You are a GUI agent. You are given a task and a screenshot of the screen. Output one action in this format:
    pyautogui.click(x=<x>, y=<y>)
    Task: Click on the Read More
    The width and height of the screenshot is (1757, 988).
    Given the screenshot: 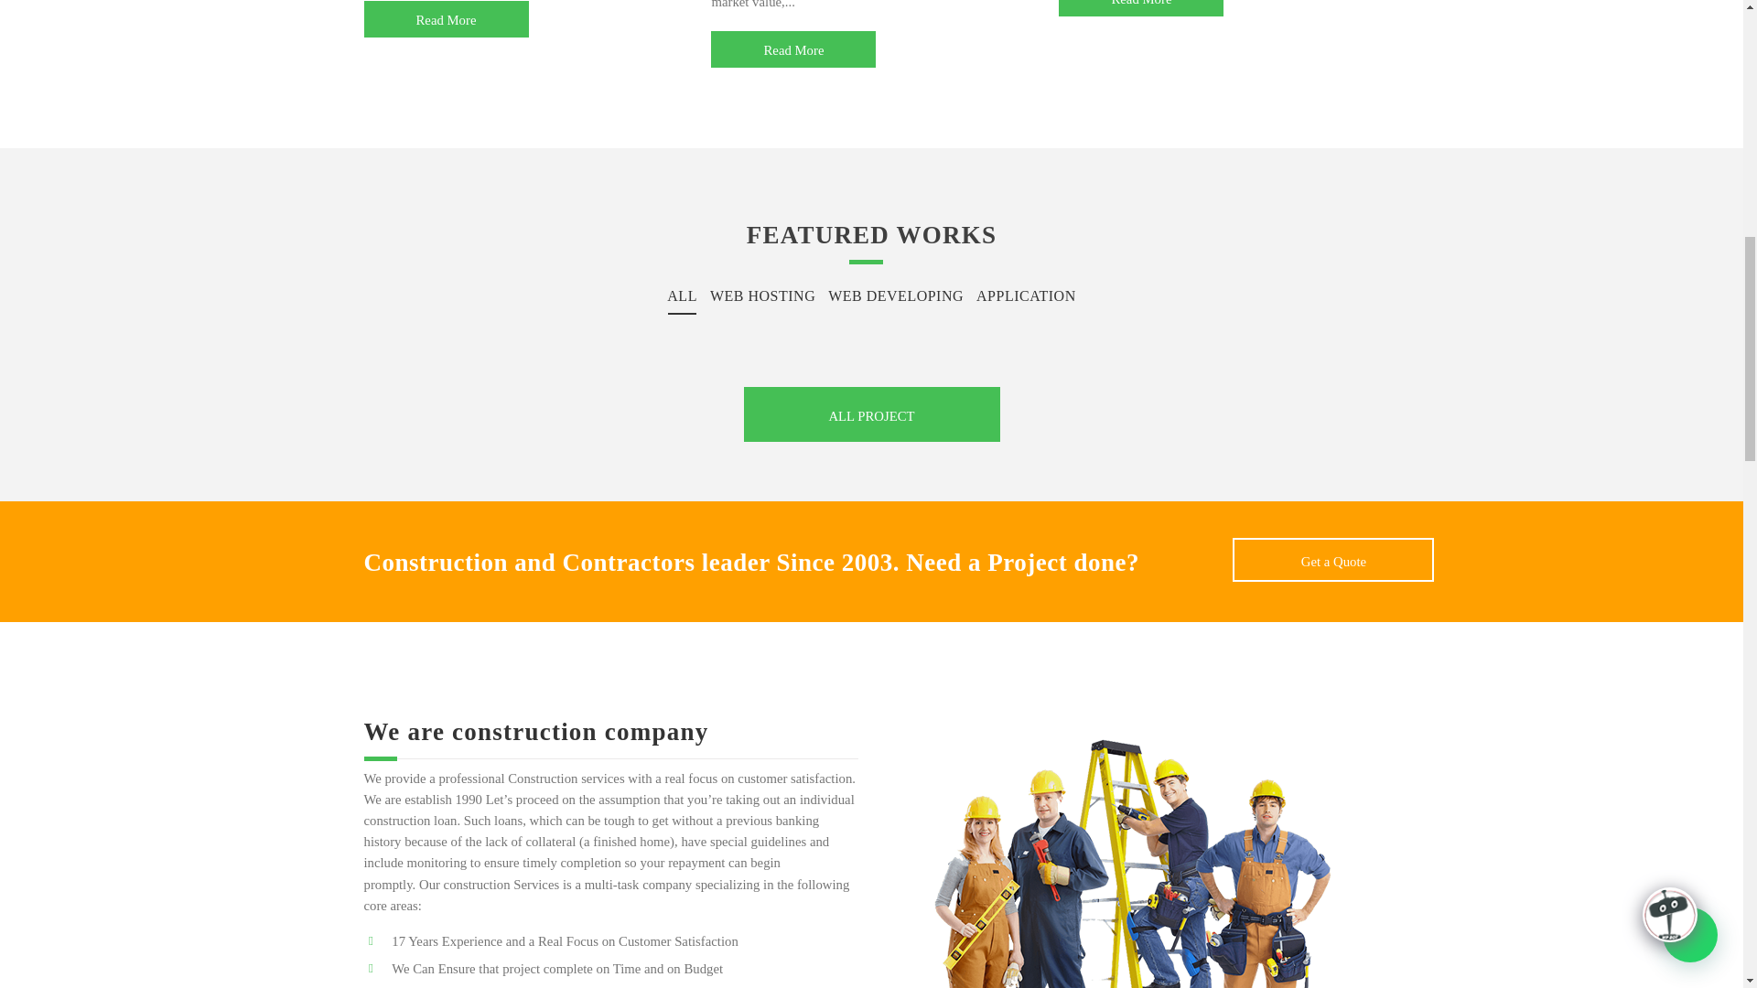 What is the action you would take?
    pyautogui.click(x=1140, y=8)
    